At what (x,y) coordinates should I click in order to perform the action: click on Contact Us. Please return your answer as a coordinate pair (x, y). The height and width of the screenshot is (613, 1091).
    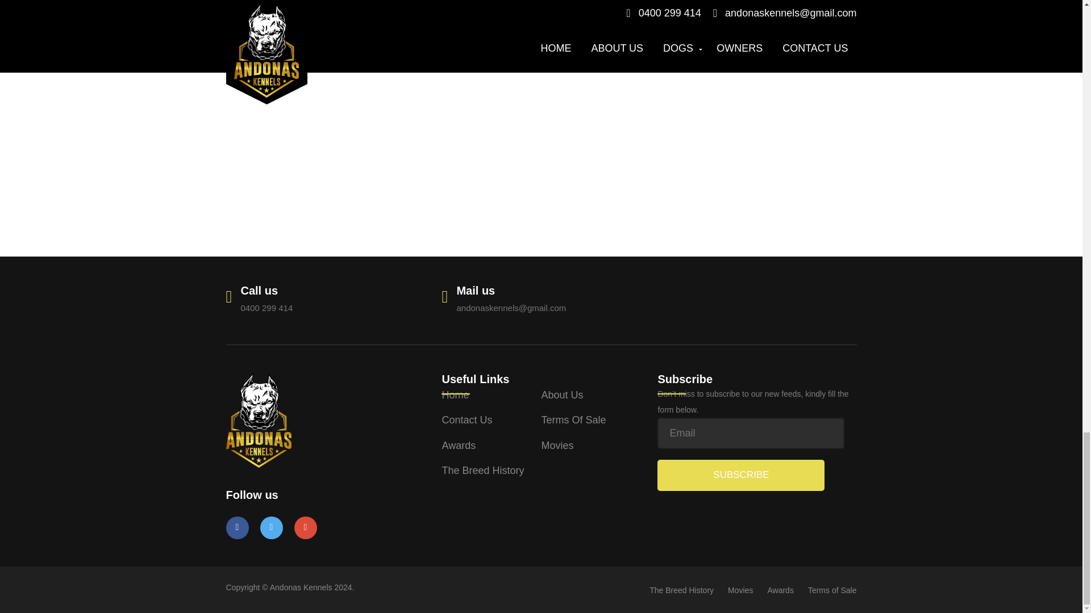
    Looking at the image, I should click on (467, 420).